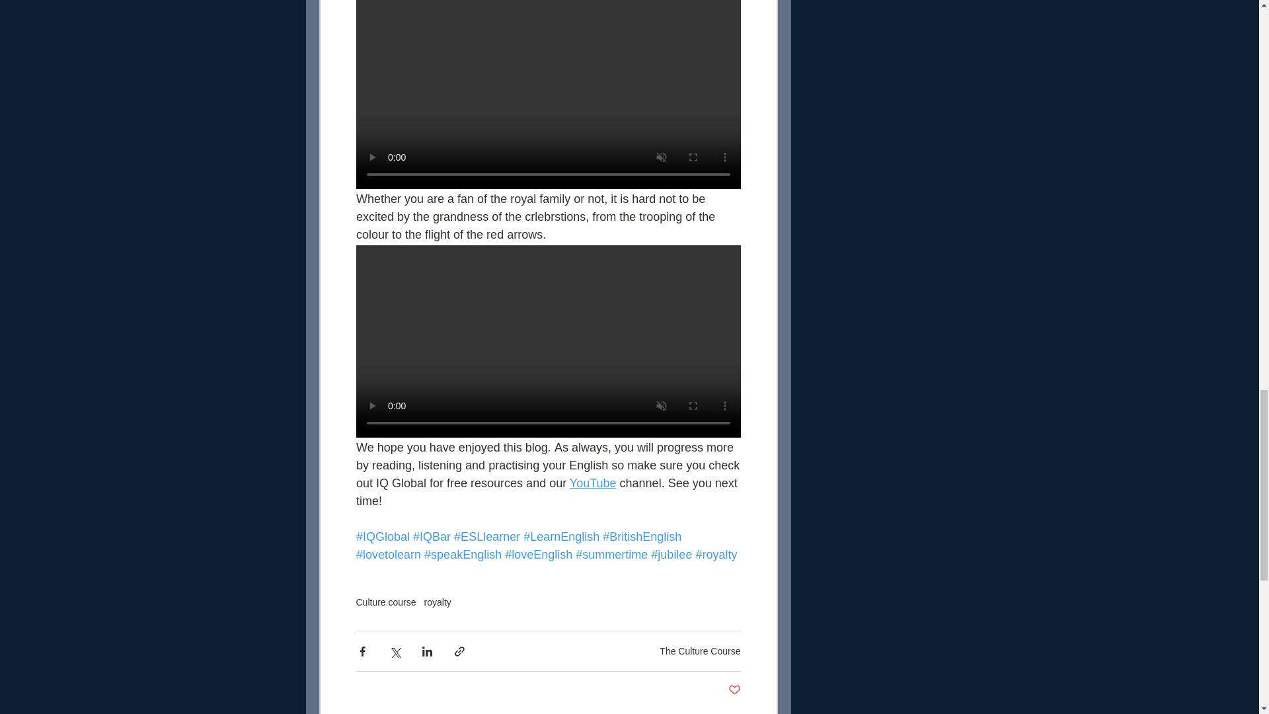 The width and height of the screenshot is (1269, 714). Describe the element at coordinates (385, 602) in the screenshot. I see `Culture course` at that location.